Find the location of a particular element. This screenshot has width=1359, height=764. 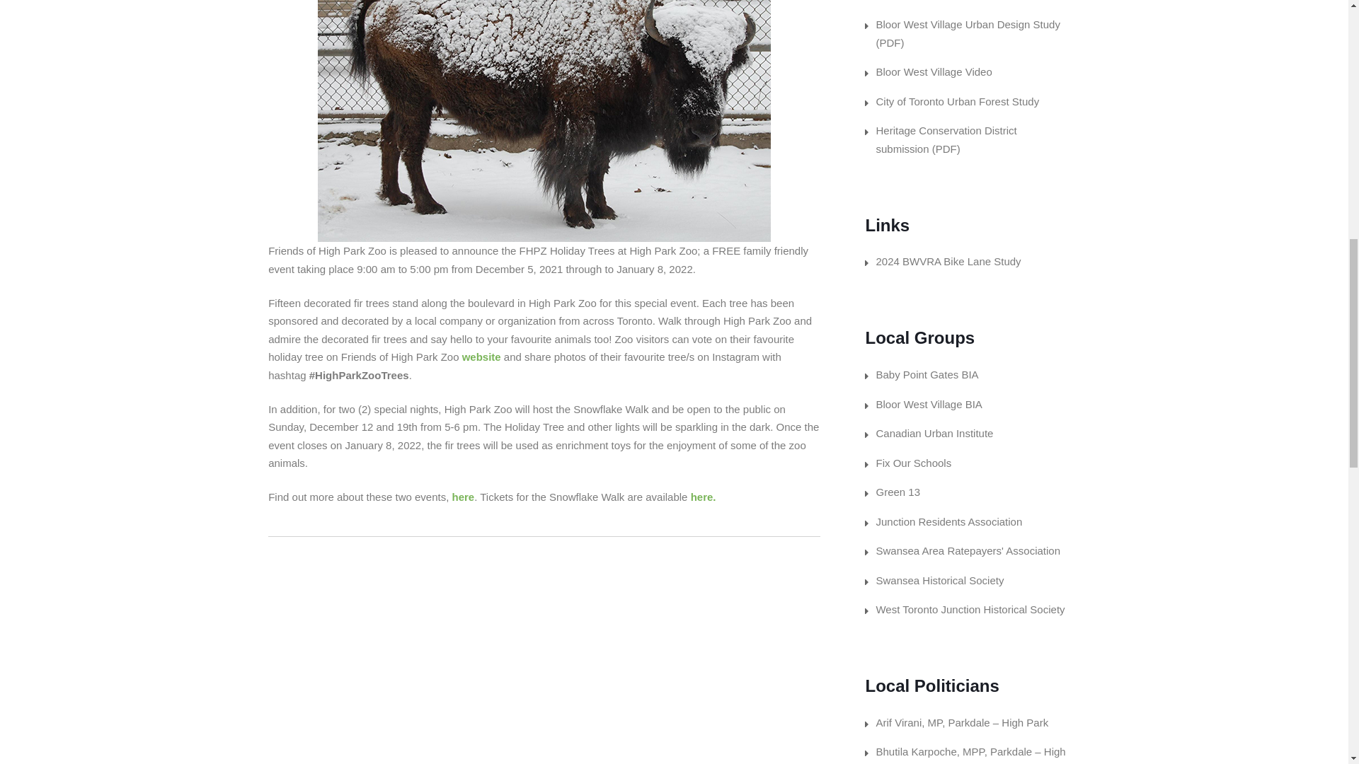

Slides from our recent AGM held in July 2024 is located at coordinates (937, 1).